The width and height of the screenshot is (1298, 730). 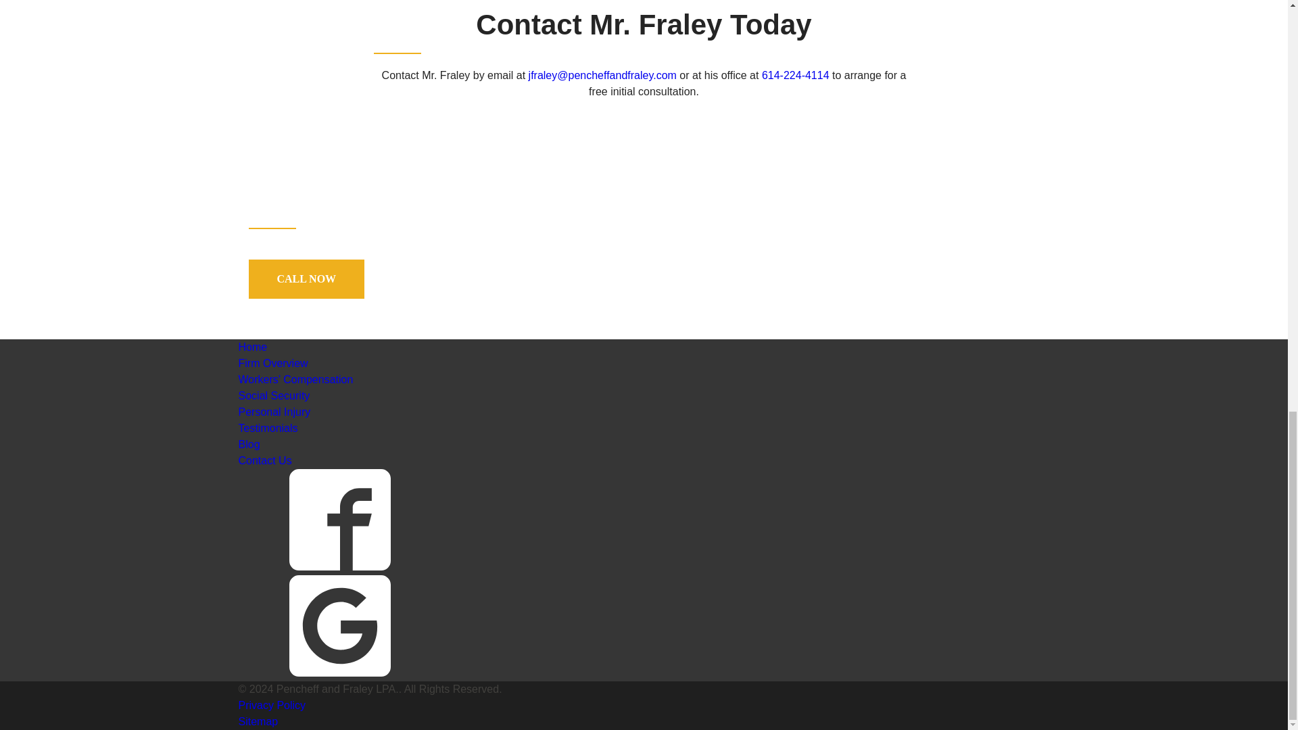 What do you see at coordinates (339, 673) in the screenshot?
I see `google` at bounding box center [339, 673].